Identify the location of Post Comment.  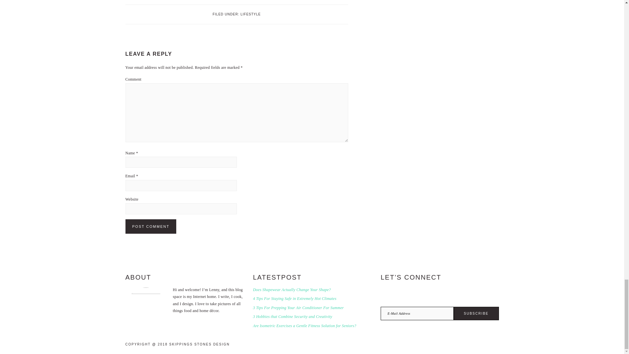
(151, 226).